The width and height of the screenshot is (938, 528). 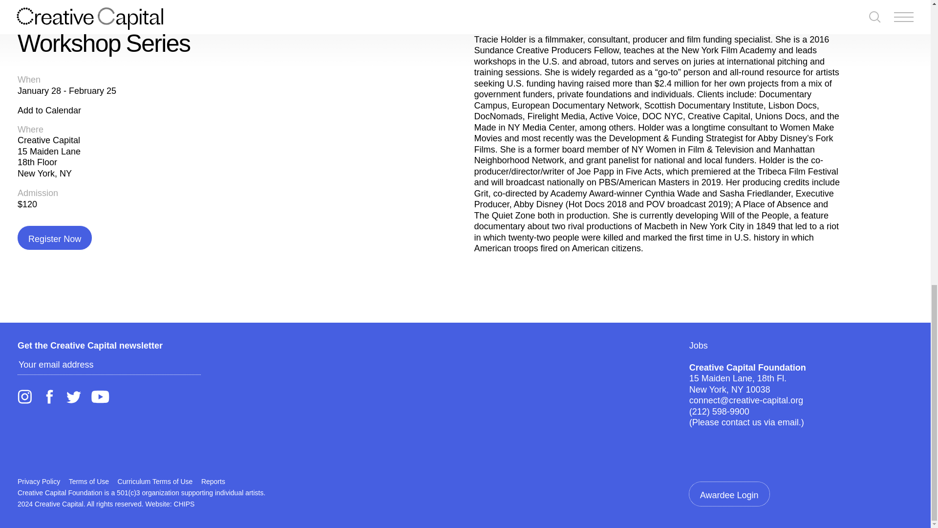 I want to click on Reports, so click(x=213, y=481).